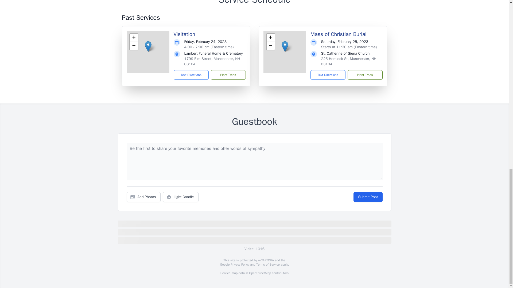 The image size is (513, 288). I want to click on Text Directions, so click(328, 75).